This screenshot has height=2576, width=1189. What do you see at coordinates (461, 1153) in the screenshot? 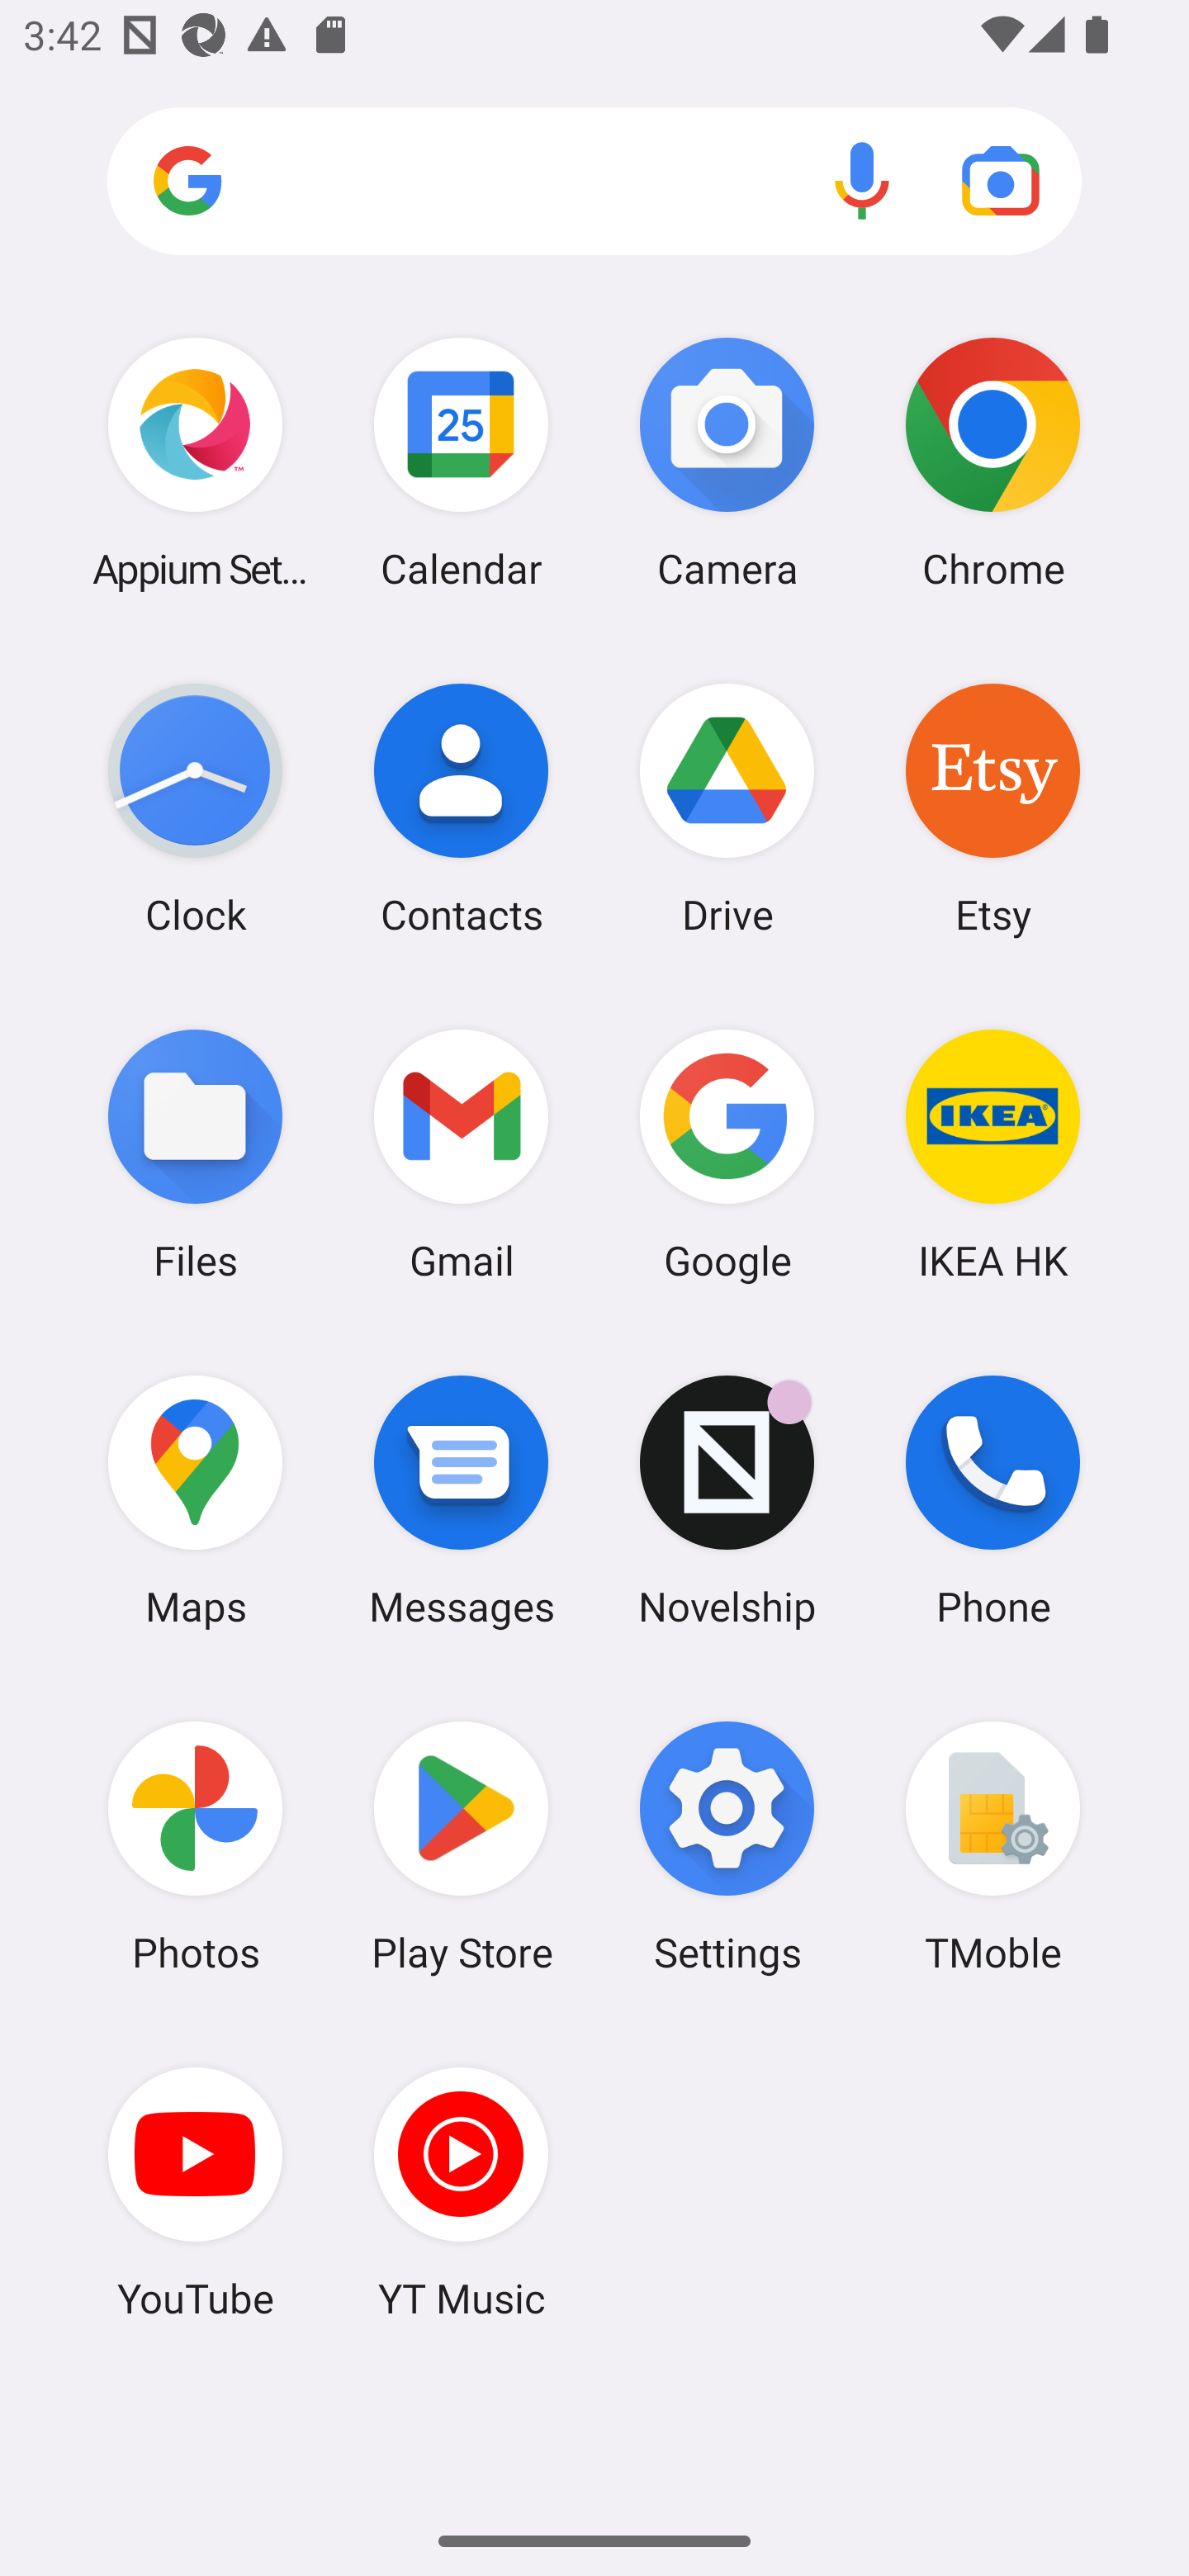
I see `Gmail` at bounding box center [461, 1153].